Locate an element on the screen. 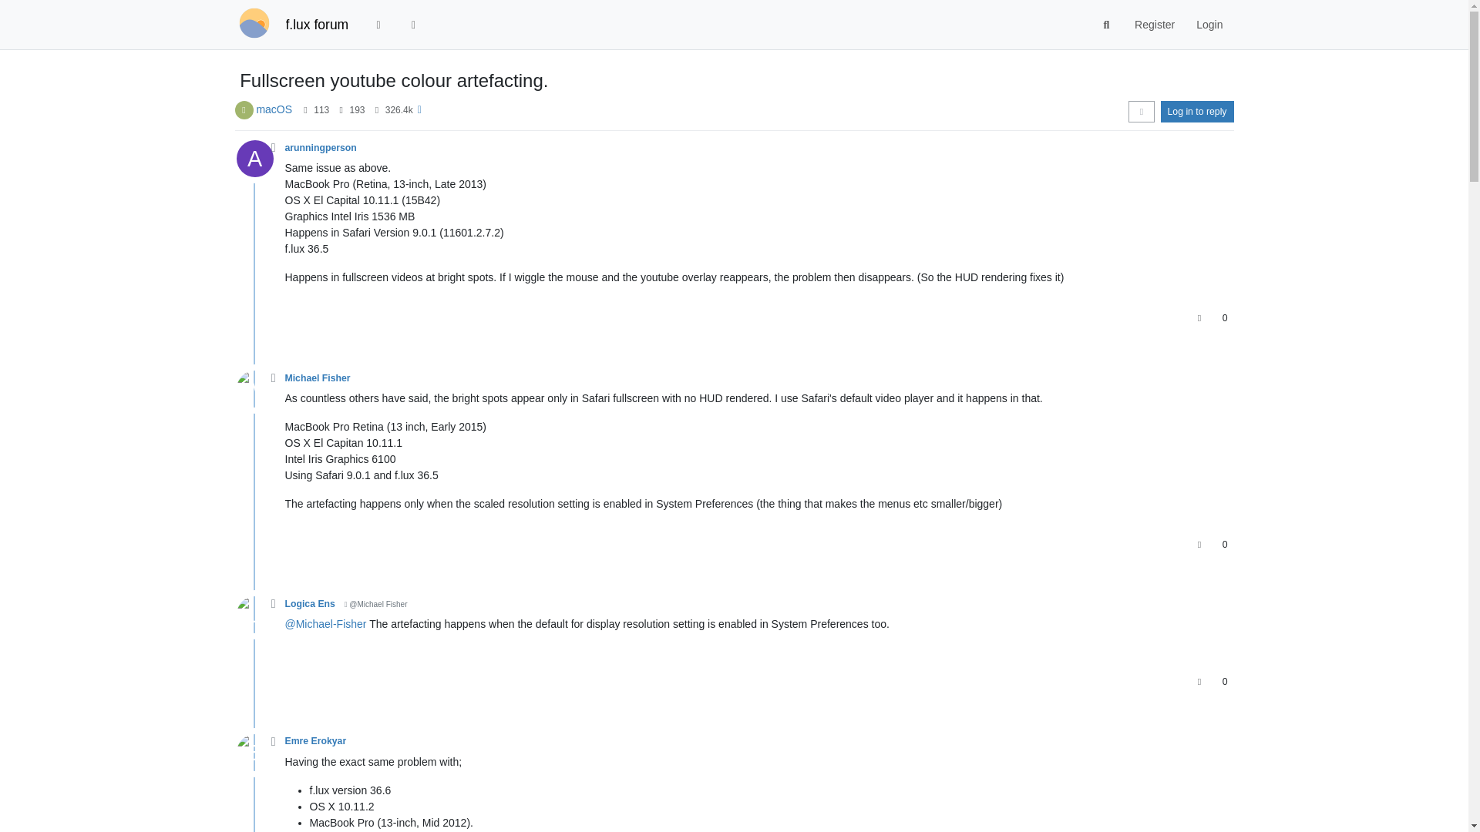 This screenshot has height=832, width=1480. Michael Fisher is located at coordinates (318, 377).